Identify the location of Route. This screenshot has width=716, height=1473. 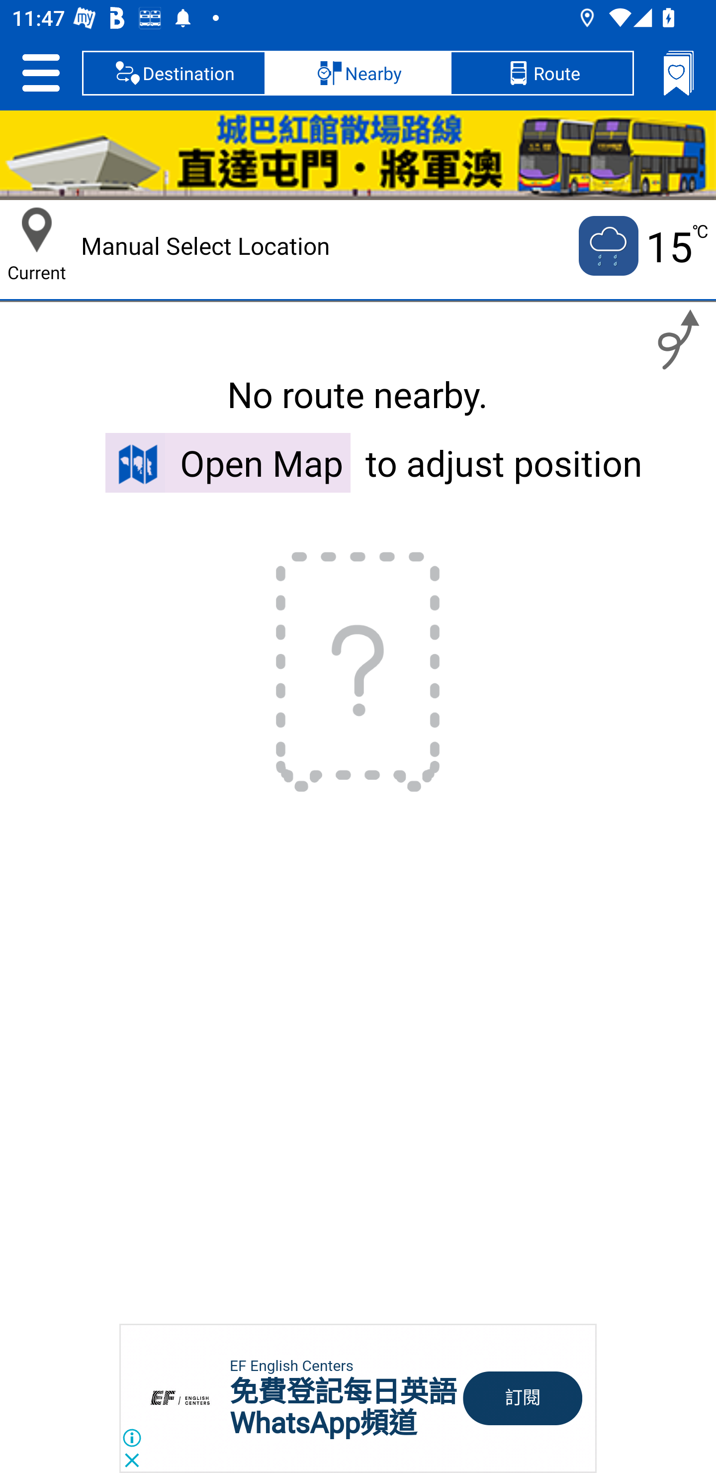
(541, 73).